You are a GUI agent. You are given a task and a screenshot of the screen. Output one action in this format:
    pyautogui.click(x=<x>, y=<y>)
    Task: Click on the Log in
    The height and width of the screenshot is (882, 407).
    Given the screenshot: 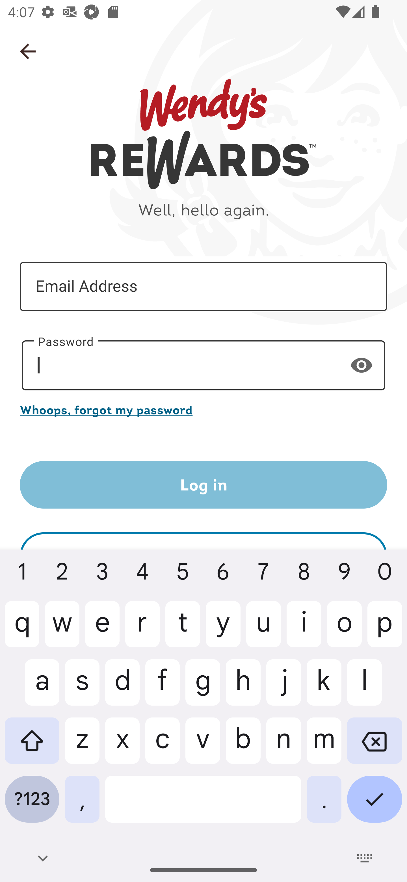 What is the action you would take?
    pyautogui.click(x=203, y=485)
    